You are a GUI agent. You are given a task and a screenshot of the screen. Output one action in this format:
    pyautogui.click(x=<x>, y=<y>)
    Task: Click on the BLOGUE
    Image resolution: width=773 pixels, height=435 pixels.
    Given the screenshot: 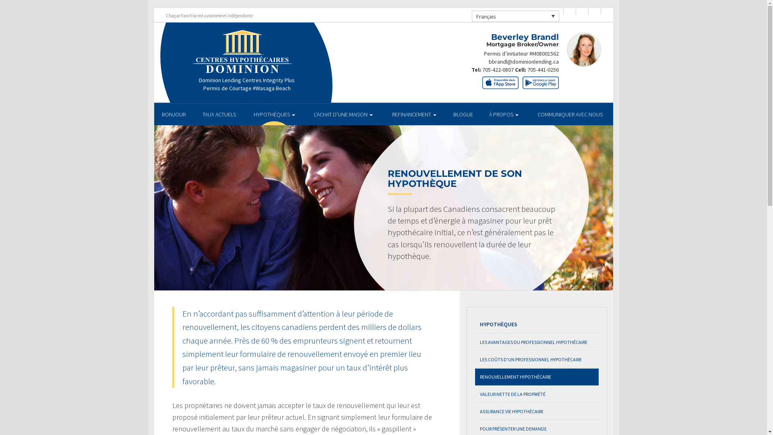 What is the action you would take?
    pyautogui.click(x=463, y=114)
    